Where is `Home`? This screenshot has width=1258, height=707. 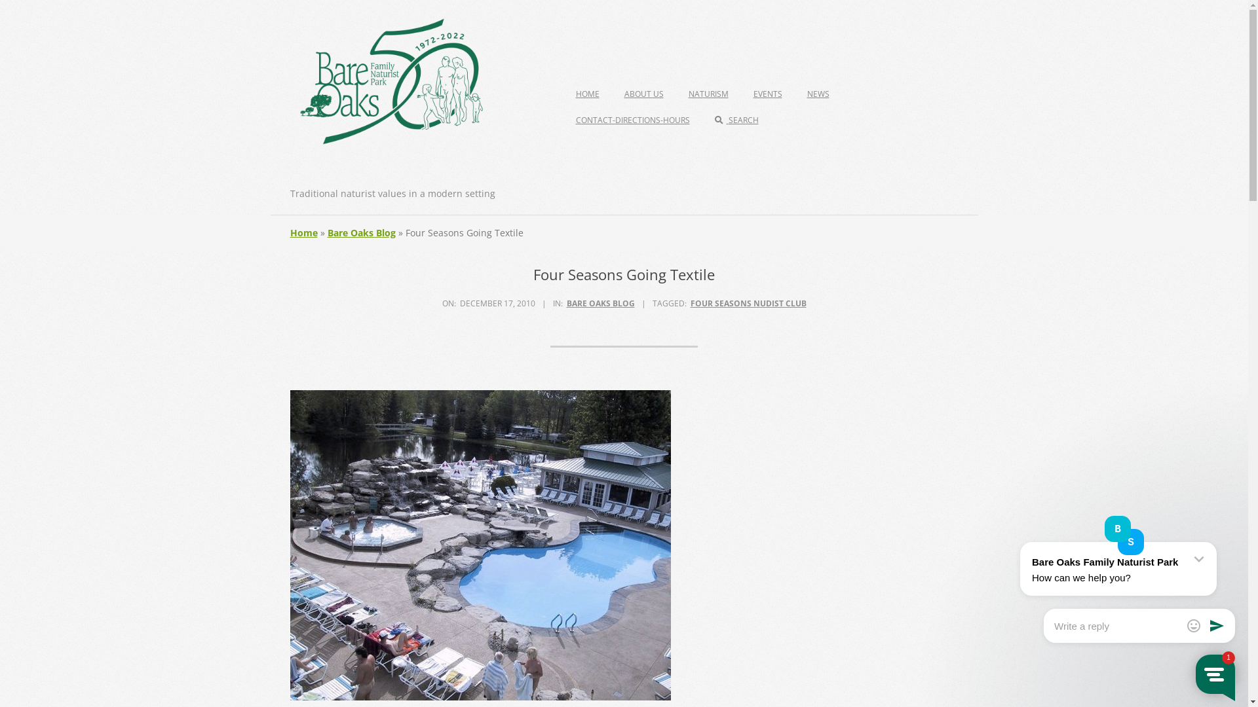 Home is located at coordinates (303, 233).